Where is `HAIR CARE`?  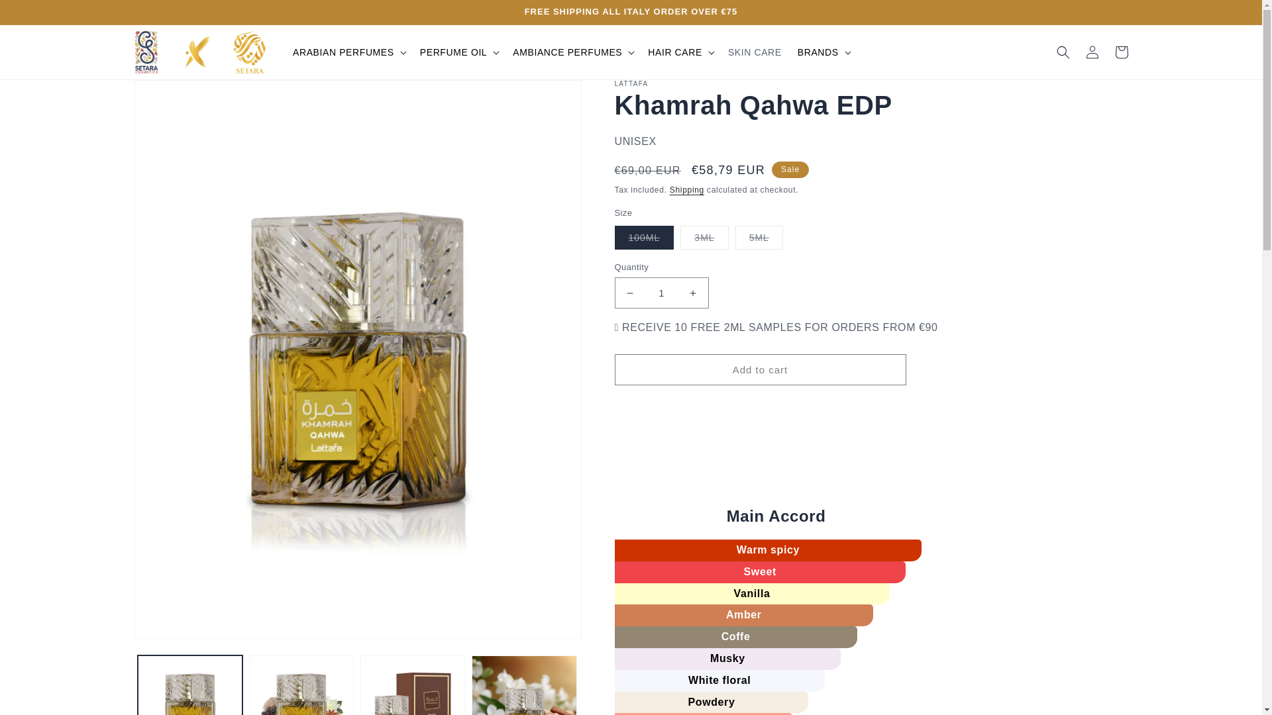 HAIR CARE is located at coordinates (674, 52).